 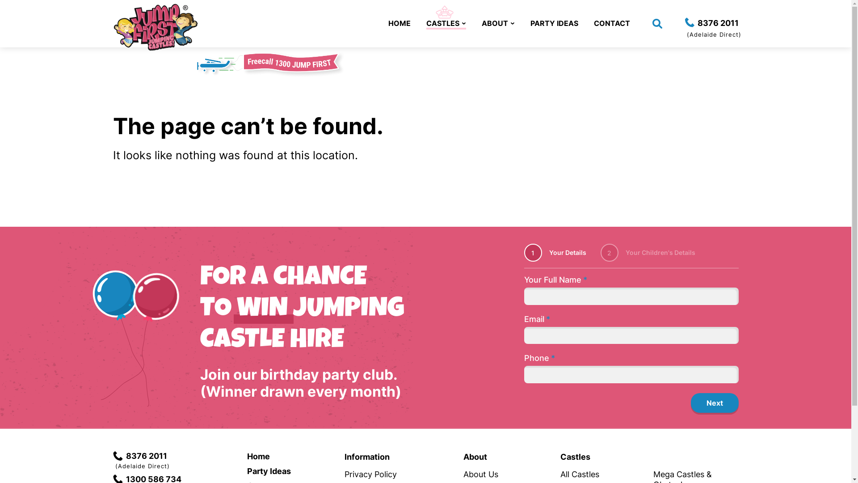 I want to click on HOME, so click(x=399, y=23).